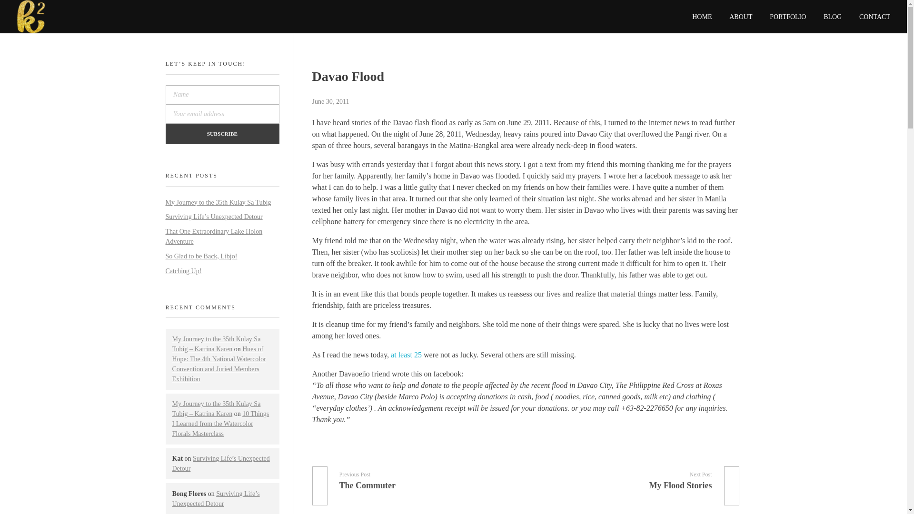 The width and height of the screenshot is (914, 514). Describe the element at coordinates (222, 134) in the screenshot. I see `PORTFOLIO` at that location.